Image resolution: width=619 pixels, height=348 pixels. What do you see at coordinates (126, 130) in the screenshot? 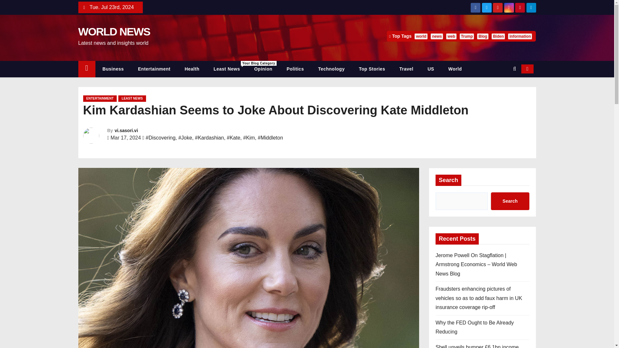
I see `vi.sasori.vi` at bounding box center [126, 130].